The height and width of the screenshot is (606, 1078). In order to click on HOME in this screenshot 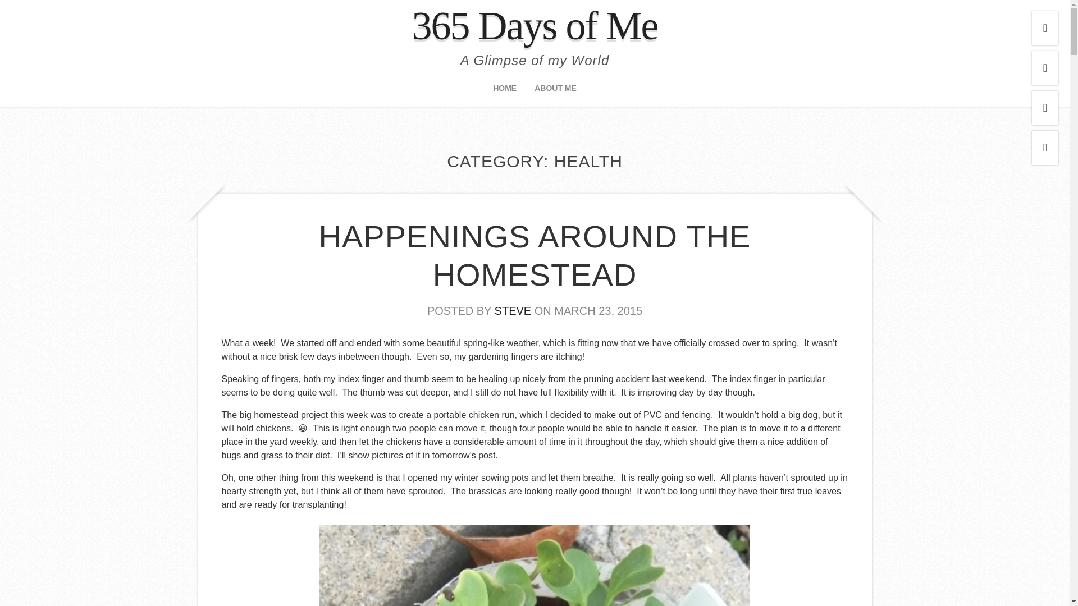, I will do `click(504, 91)`.